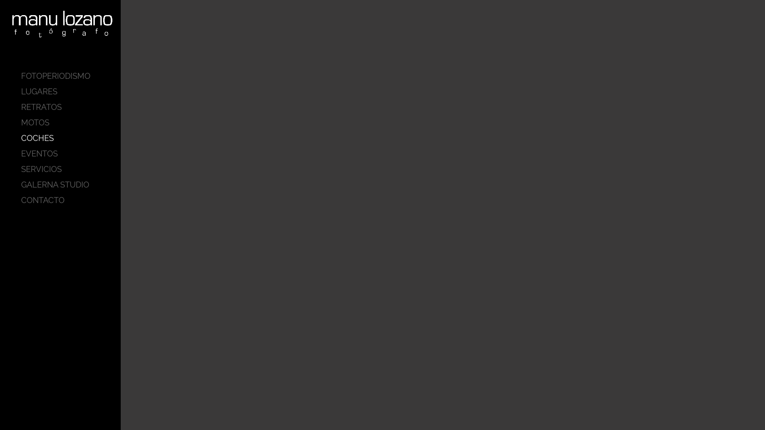 The width and height of the screenshot is (765, 430). Describe the element at coordinates (56, 185) in the screenshot. I see `GALERNA STUDIO` at that location.